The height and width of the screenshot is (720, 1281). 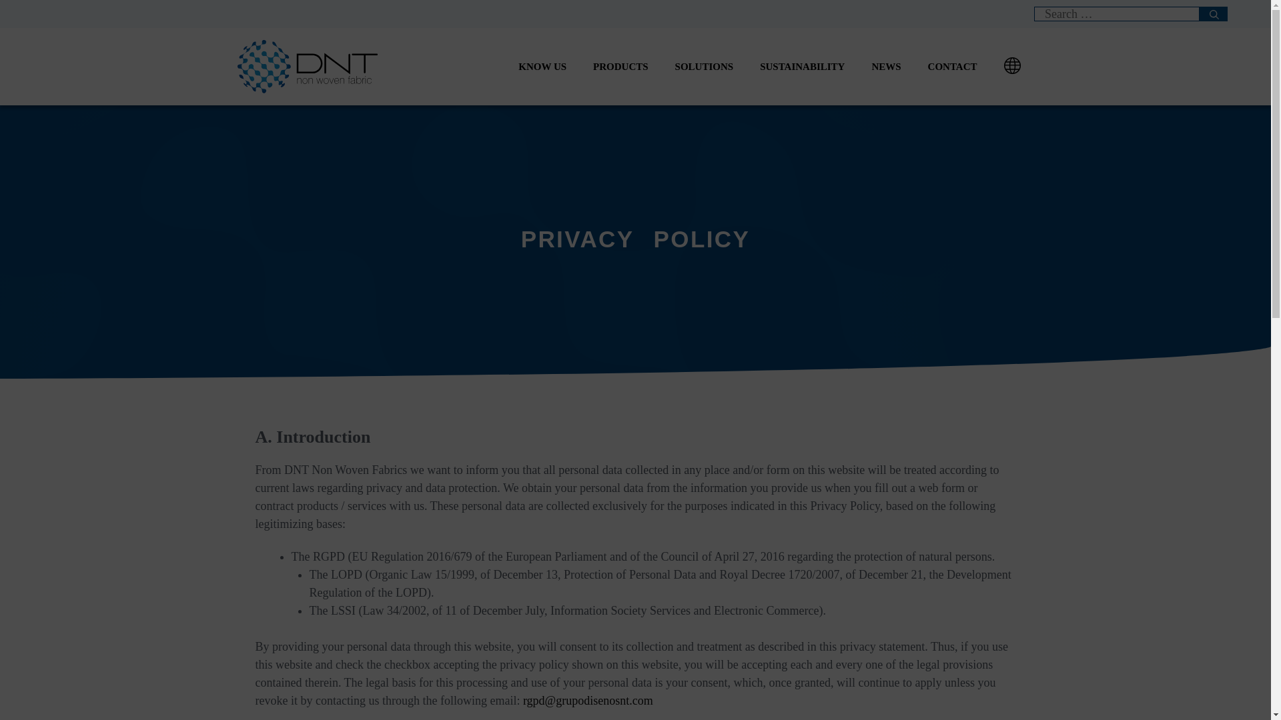 I want to click on NEWS, so click(x=886, y=67).